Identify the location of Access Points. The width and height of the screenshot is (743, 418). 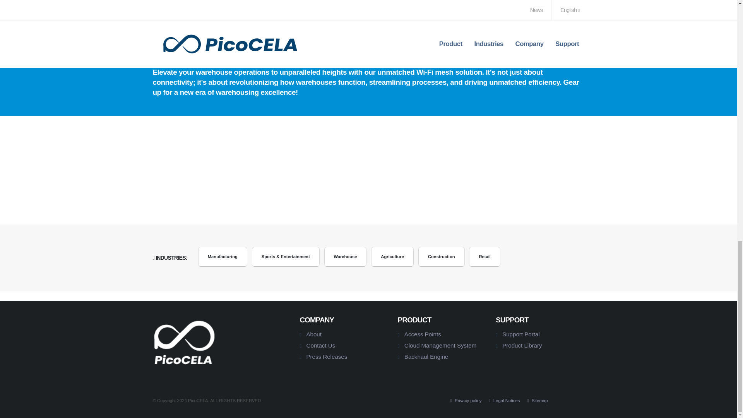
(423, 334).